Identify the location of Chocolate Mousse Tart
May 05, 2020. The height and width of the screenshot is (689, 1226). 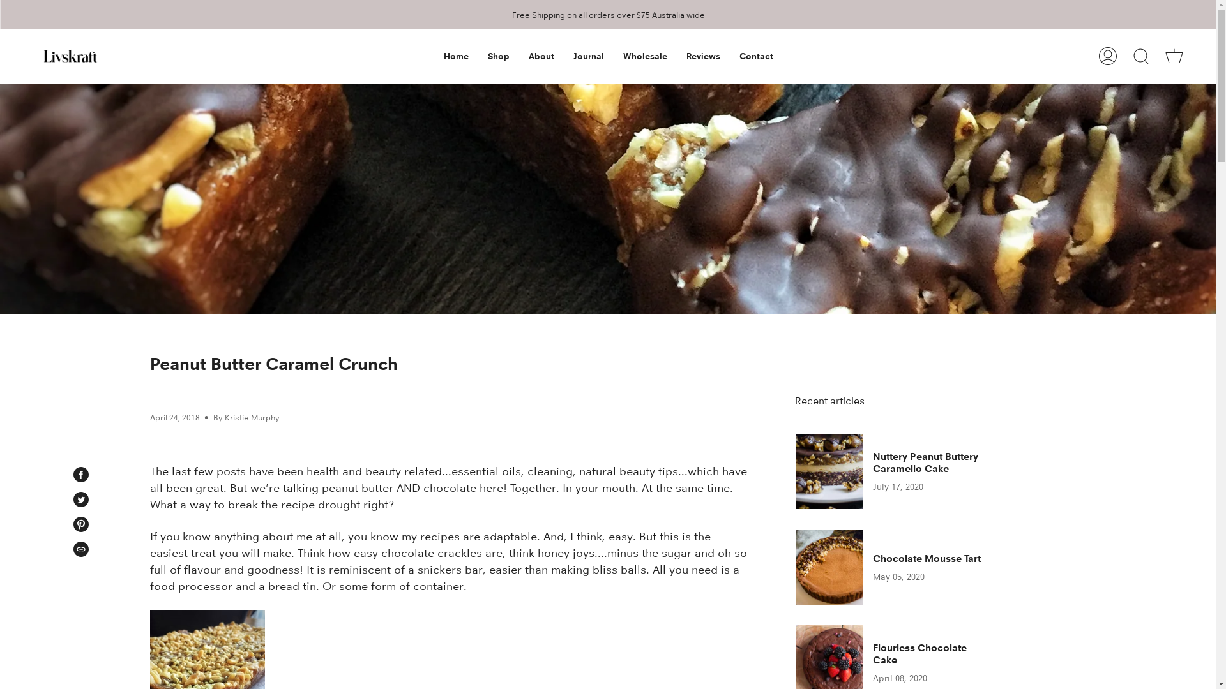
(897, 567).